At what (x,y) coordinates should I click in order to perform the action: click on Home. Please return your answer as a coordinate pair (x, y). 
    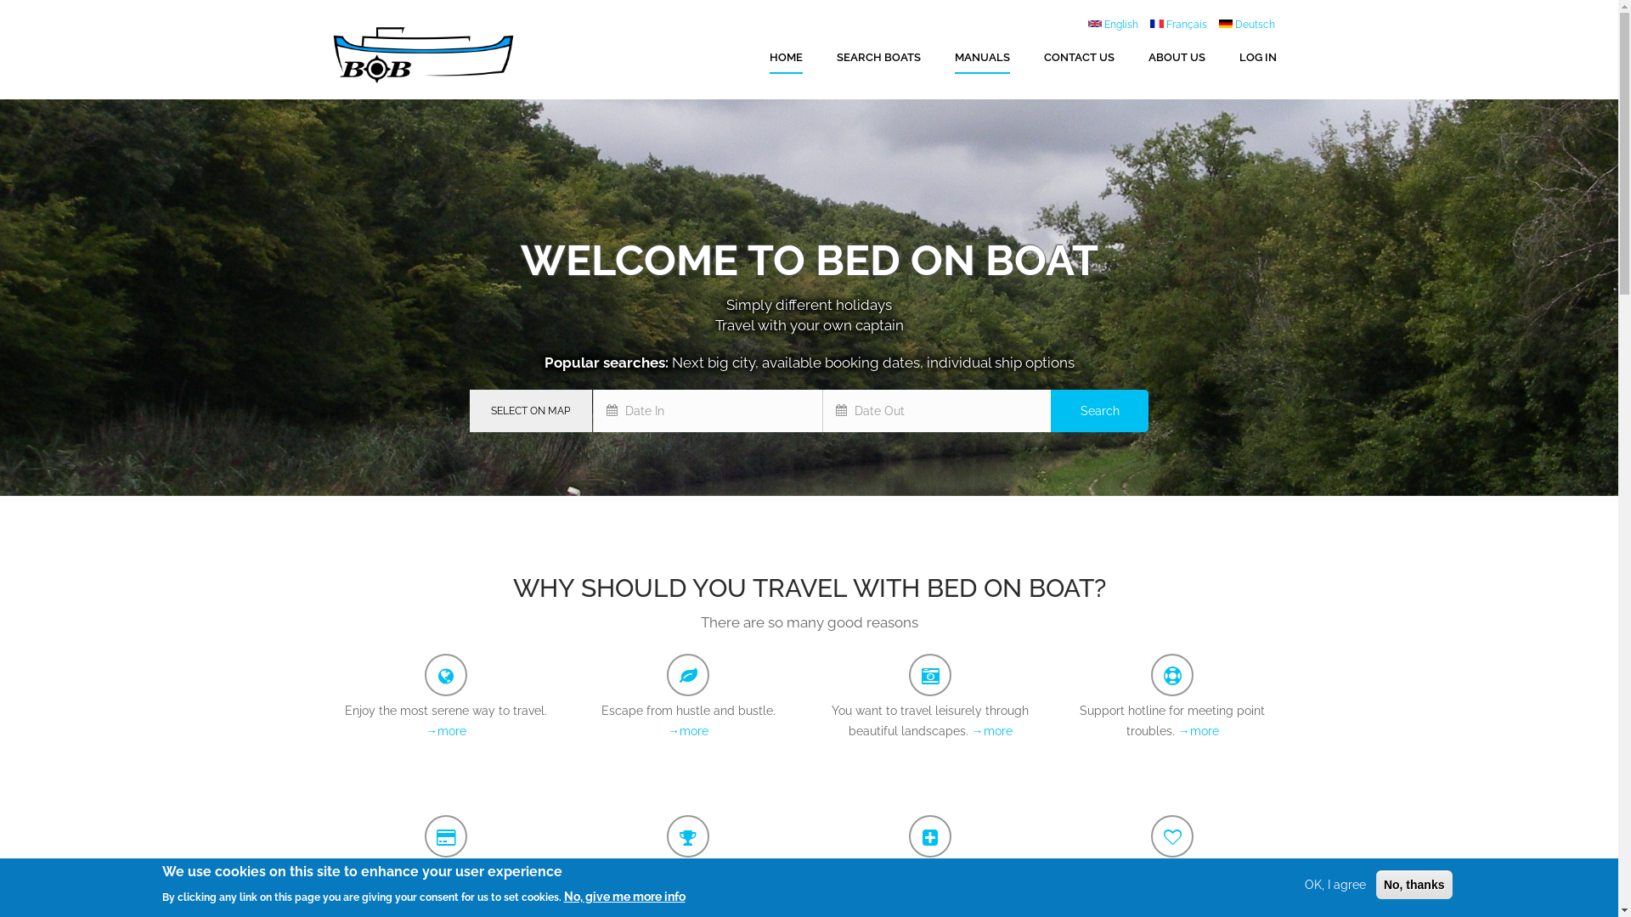
    Looking at the image, I should click on (437, 53).